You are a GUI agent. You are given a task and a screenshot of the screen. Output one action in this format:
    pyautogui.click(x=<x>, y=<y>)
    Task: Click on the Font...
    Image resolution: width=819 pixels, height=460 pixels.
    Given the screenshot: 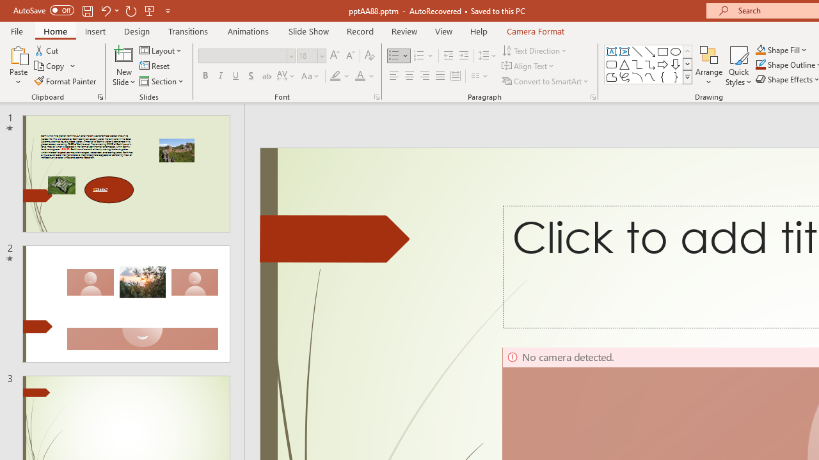 What is the action you would take?
    pyautogui.click(x=376, y=97)
    